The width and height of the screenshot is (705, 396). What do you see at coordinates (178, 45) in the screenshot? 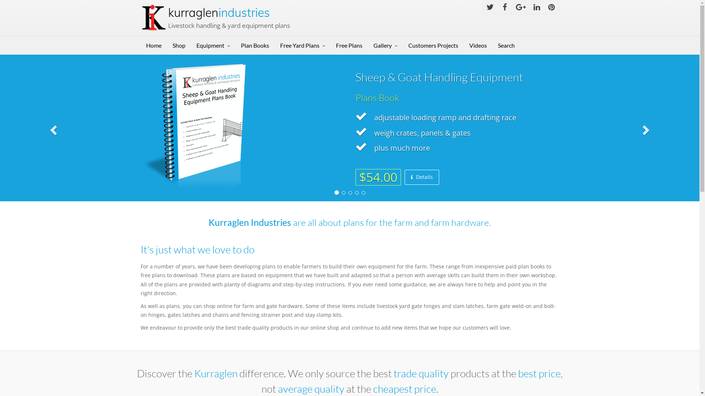
I see `Shop` at bounding box center [178, 45].